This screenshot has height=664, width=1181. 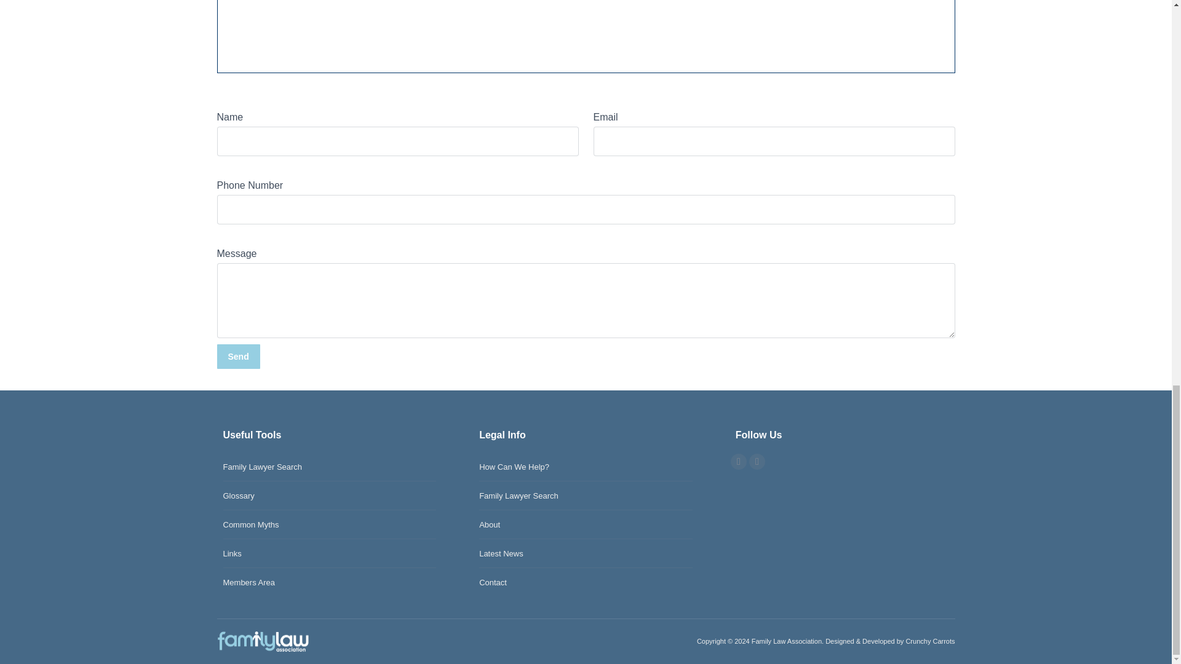 What do you see at coordinates (238, 496) in the screenshot?
I see `Glossary` at bounding box center [238, 496].